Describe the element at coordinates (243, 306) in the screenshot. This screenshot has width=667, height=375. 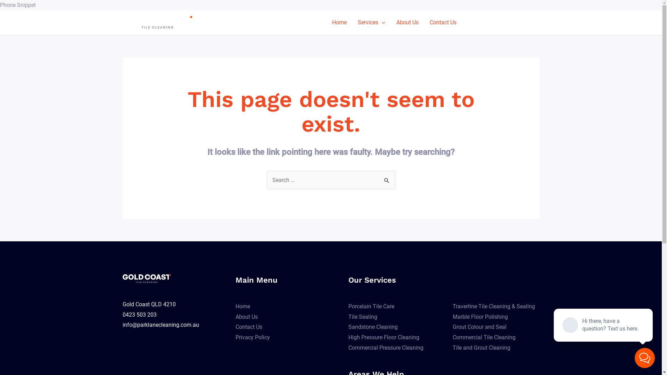
I see `Home` at that location.